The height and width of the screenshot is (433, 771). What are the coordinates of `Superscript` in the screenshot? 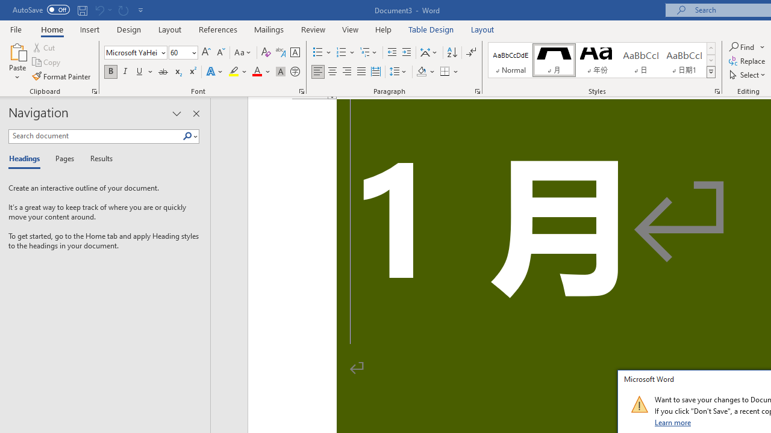 It's located at (192, 72).